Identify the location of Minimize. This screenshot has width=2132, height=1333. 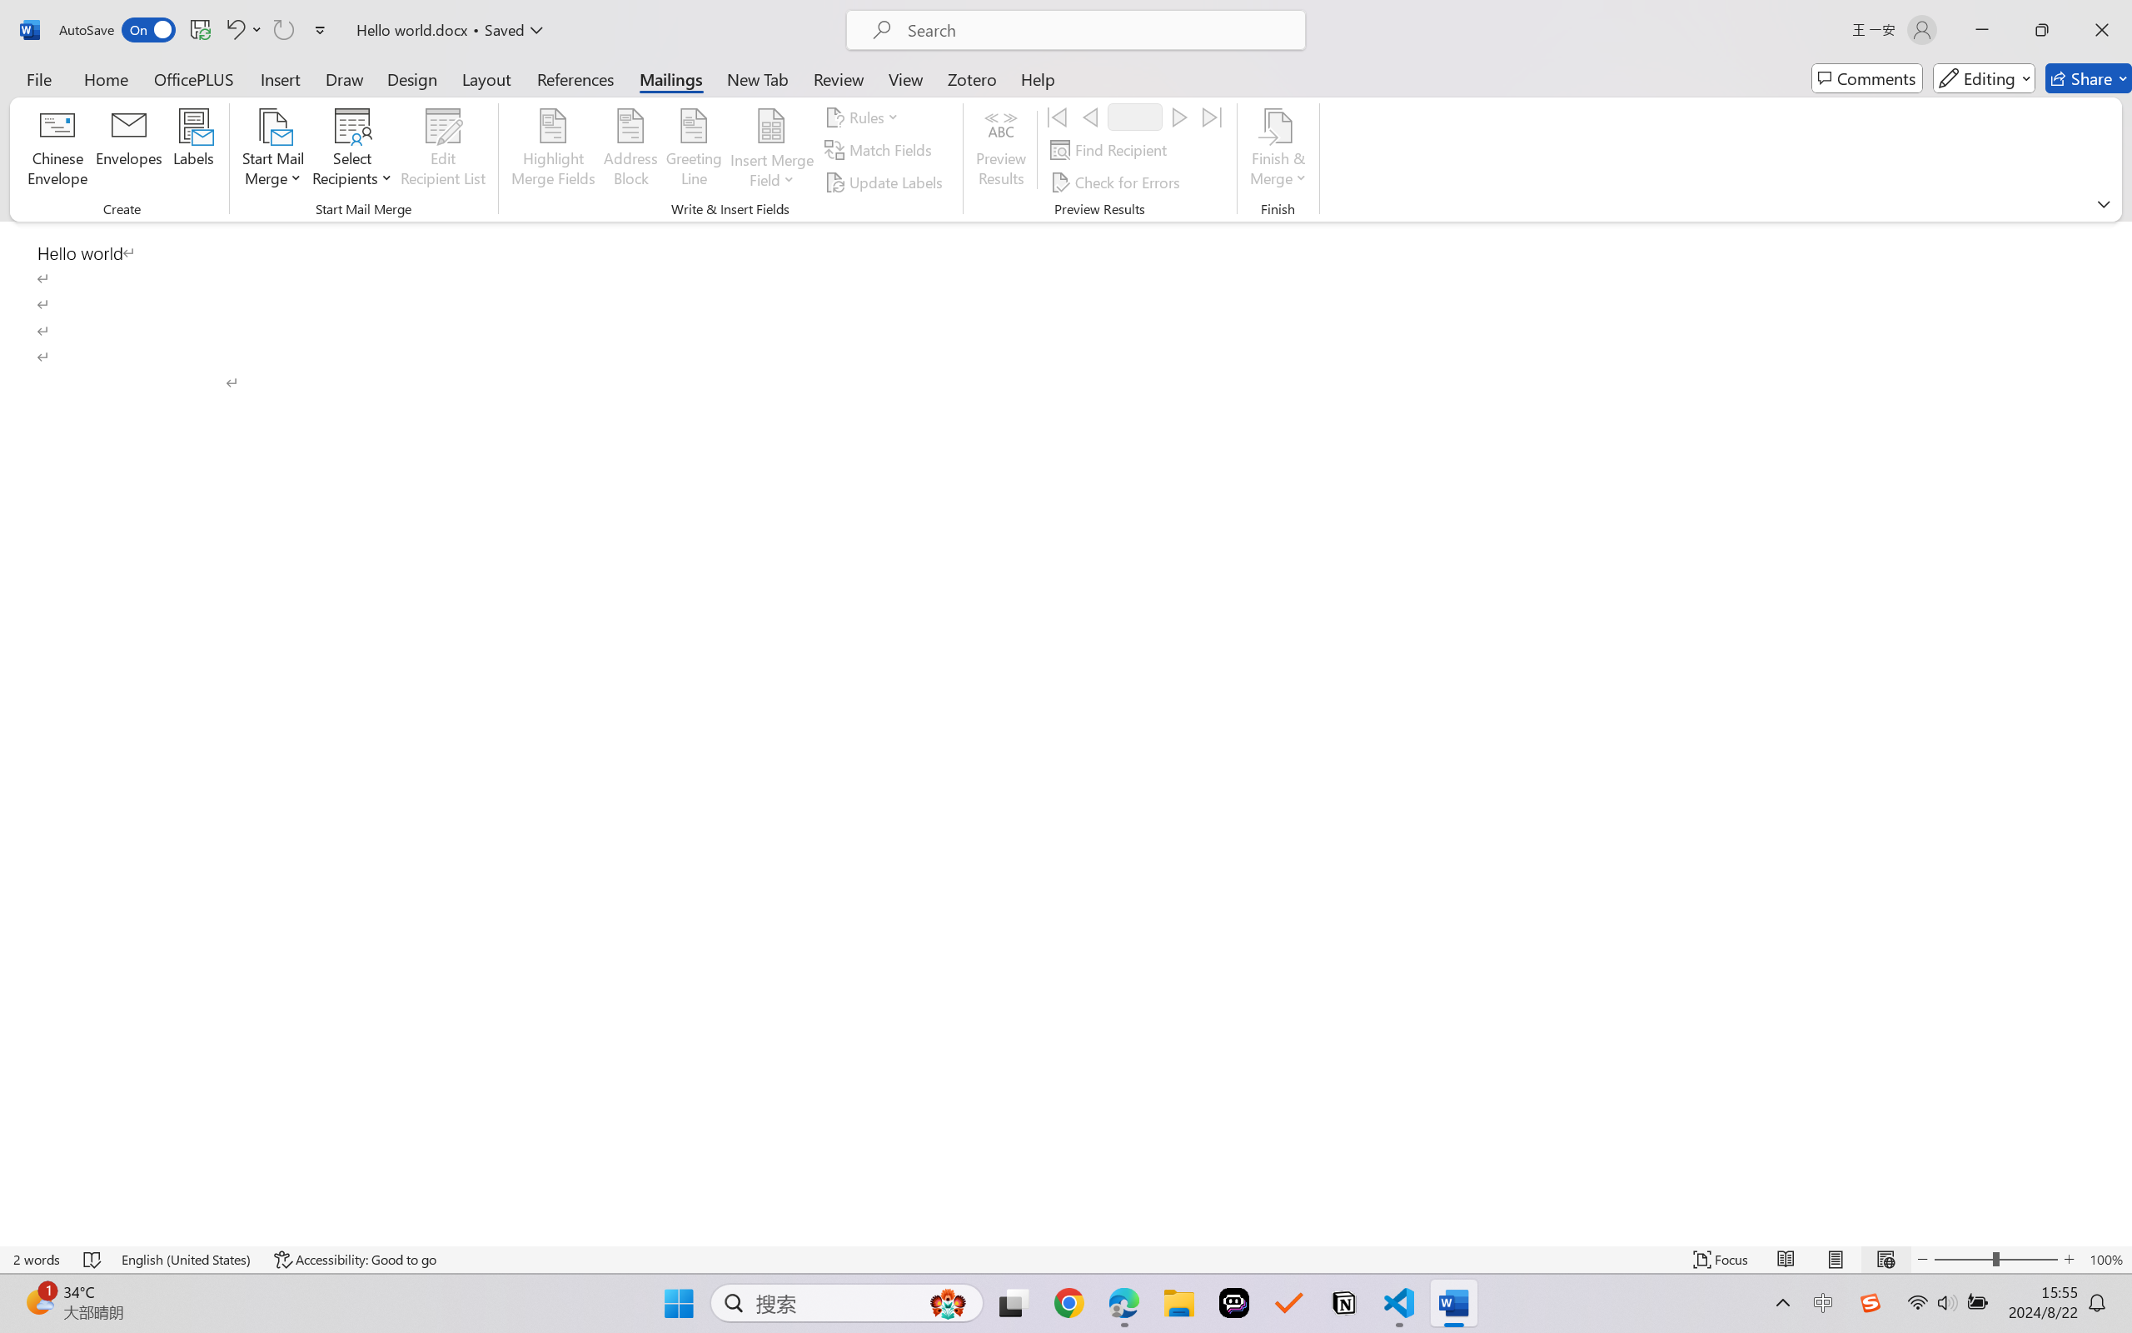
(1982, 30).